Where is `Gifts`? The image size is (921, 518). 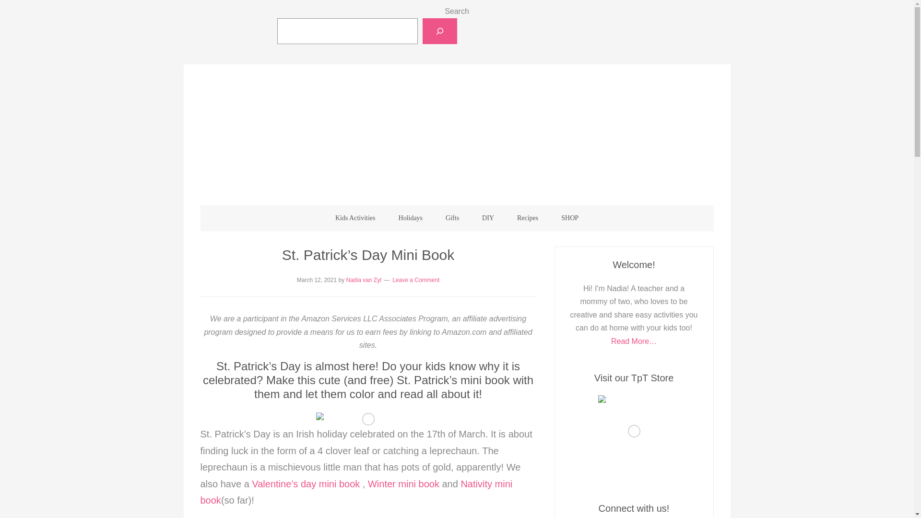 Gifts is located at coordinates (452, 218).